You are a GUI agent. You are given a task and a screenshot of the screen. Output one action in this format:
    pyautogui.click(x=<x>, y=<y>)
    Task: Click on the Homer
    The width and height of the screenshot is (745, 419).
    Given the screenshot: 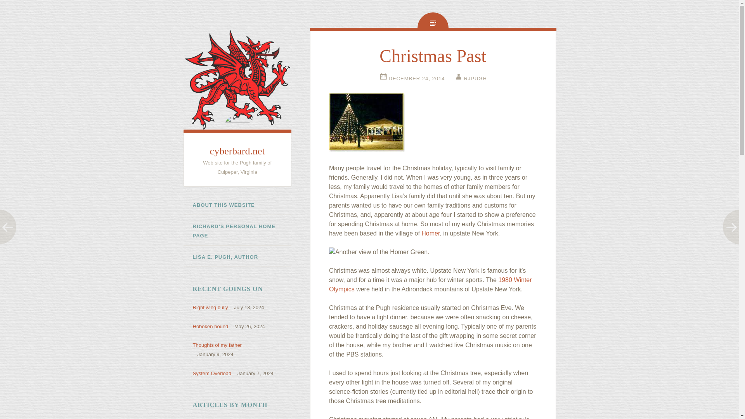 What is the action you would take?
    pyautogui.click(x=430, y=233)
    